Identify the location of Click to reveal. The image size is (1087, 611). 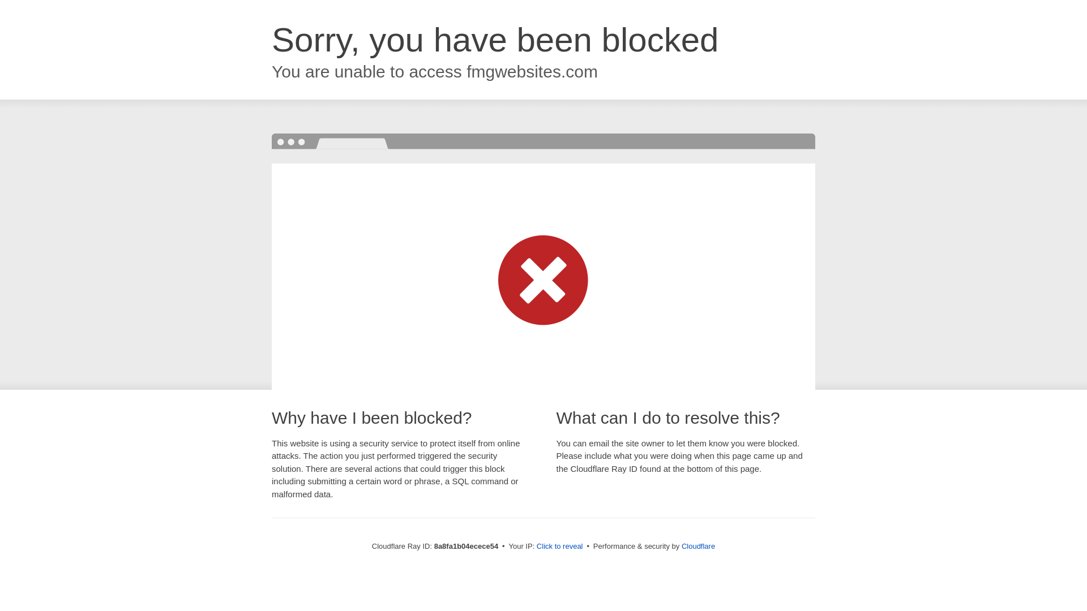
(559, 547).